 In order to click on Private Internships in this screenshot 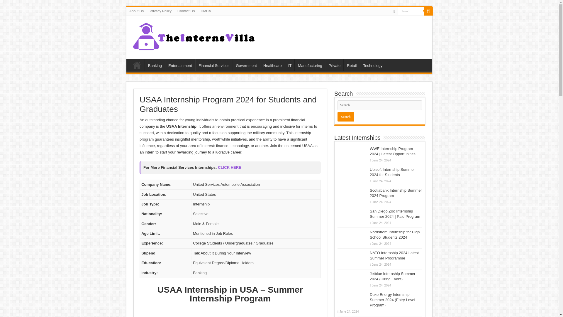, I will do `click(334, 65)`.